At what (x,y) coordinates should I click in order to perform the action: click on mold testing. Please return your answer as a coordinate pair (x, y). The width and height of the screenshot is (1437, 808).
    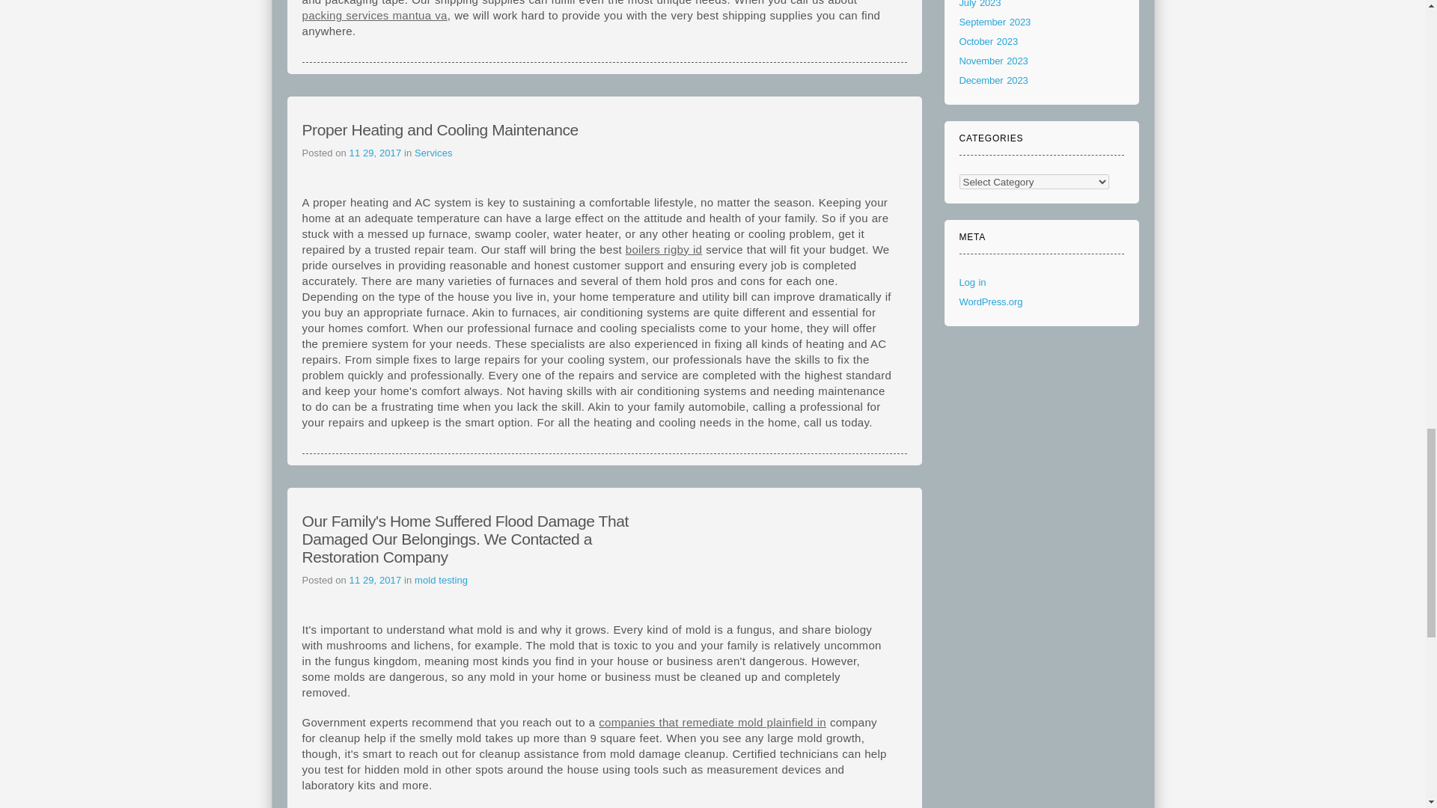
    Looking at the image, I should click on (442, 580).